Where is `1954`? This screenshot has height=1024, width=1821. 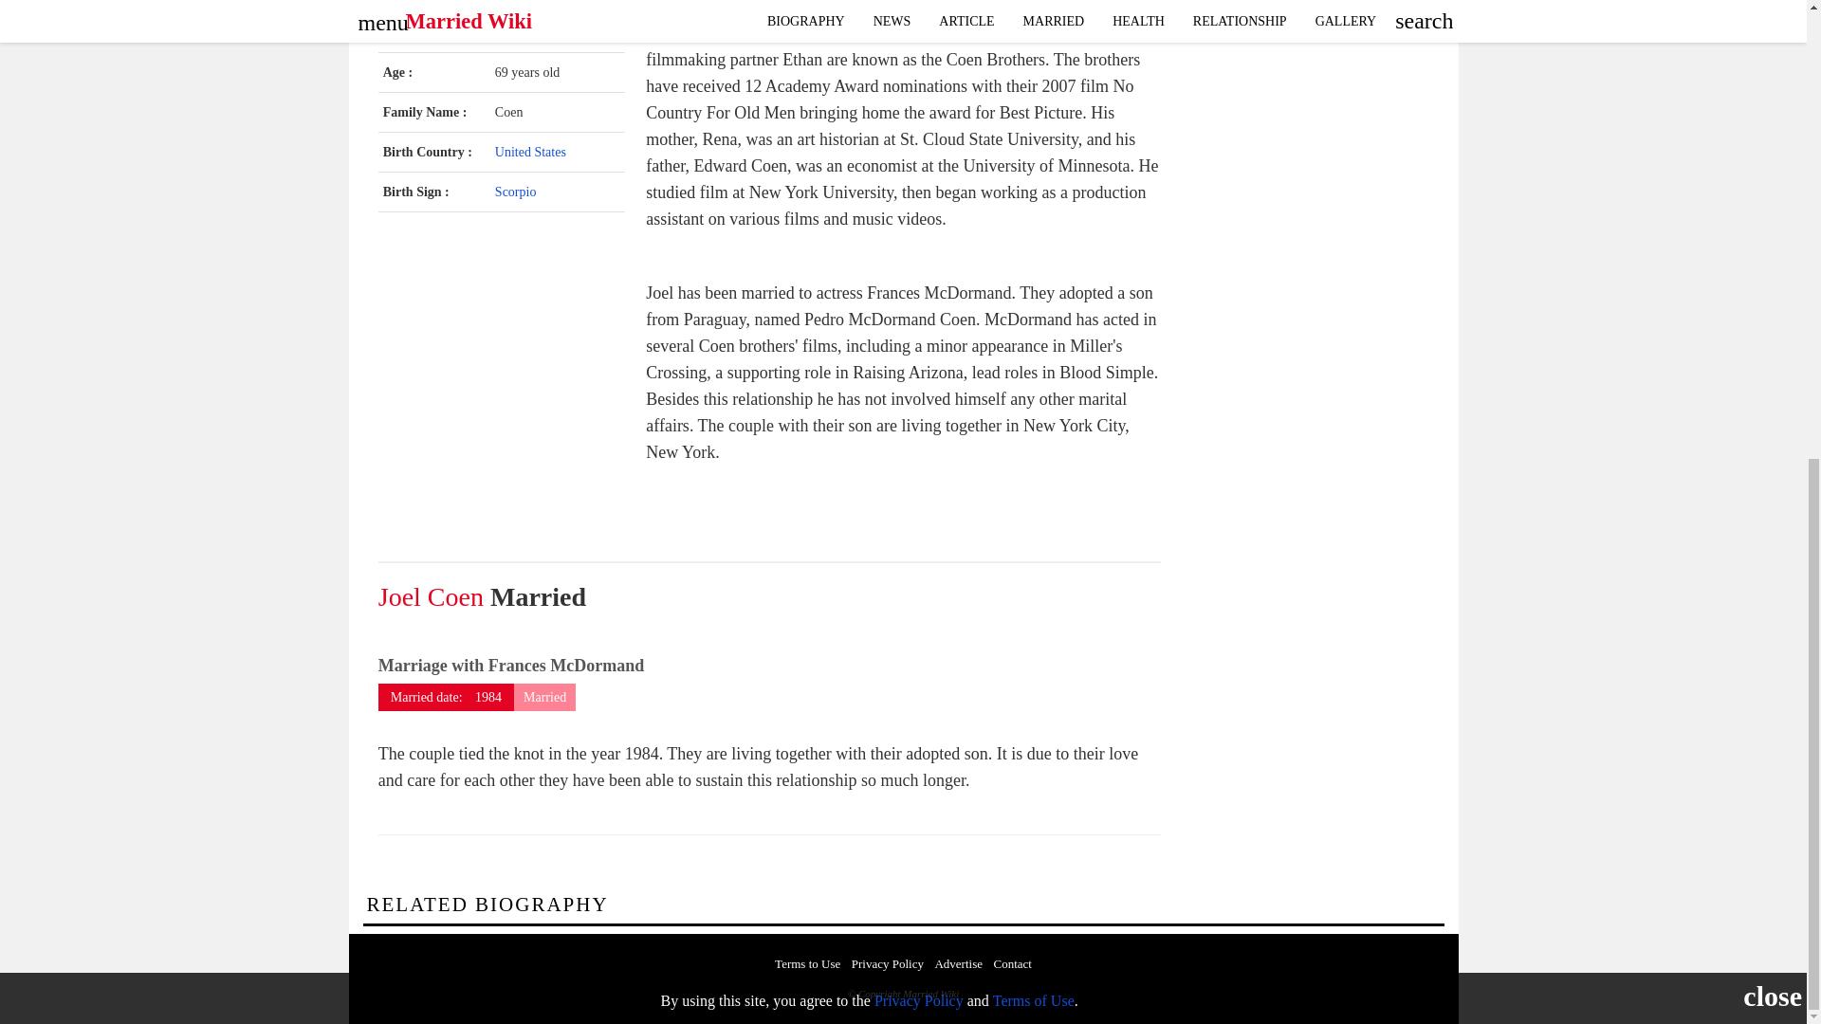
1954 is located at coordinates (590, 32).